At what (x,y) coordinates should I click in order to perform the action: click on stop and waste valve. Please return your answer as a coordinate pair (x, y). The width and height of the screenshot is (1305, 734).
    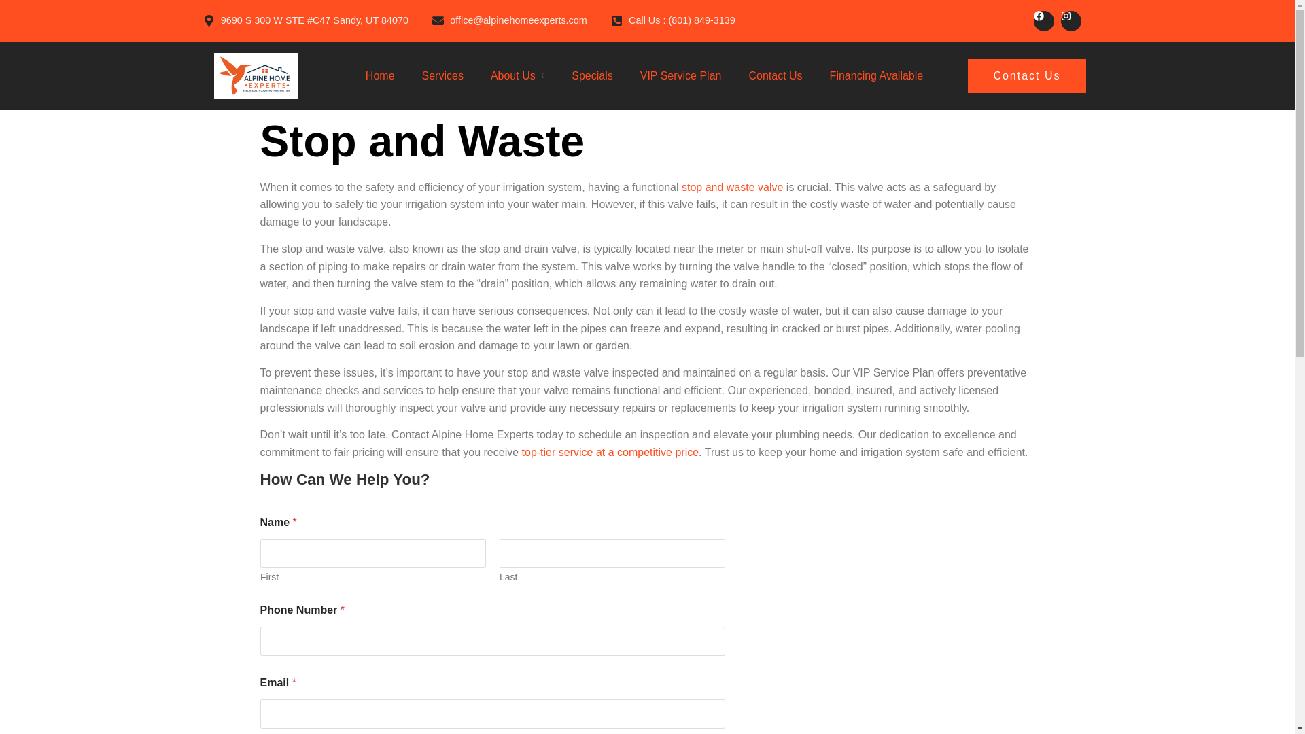
    Looking at the image, I should click on (732, 187).